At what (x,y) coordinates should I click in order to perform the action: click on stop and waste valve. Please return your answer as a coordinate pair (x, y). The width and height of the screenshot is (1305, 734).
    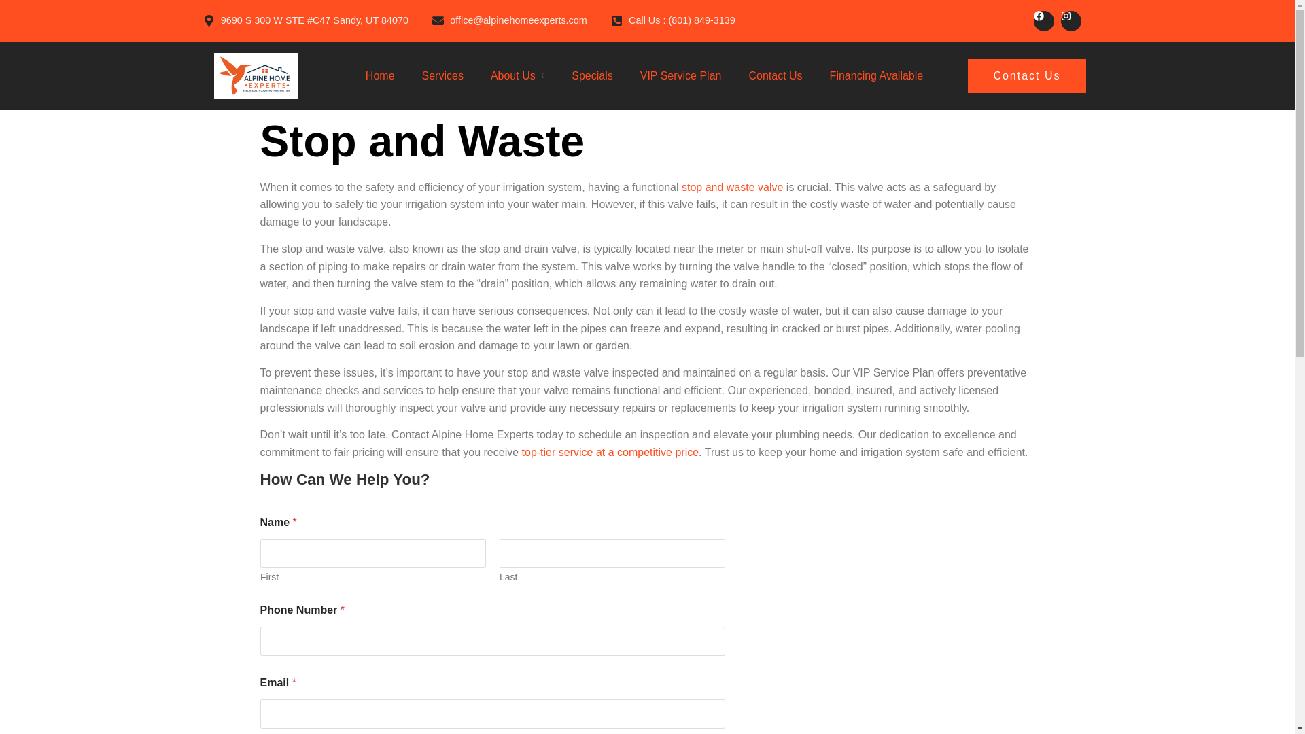
    Looking at the image, I should click on (732, 187).